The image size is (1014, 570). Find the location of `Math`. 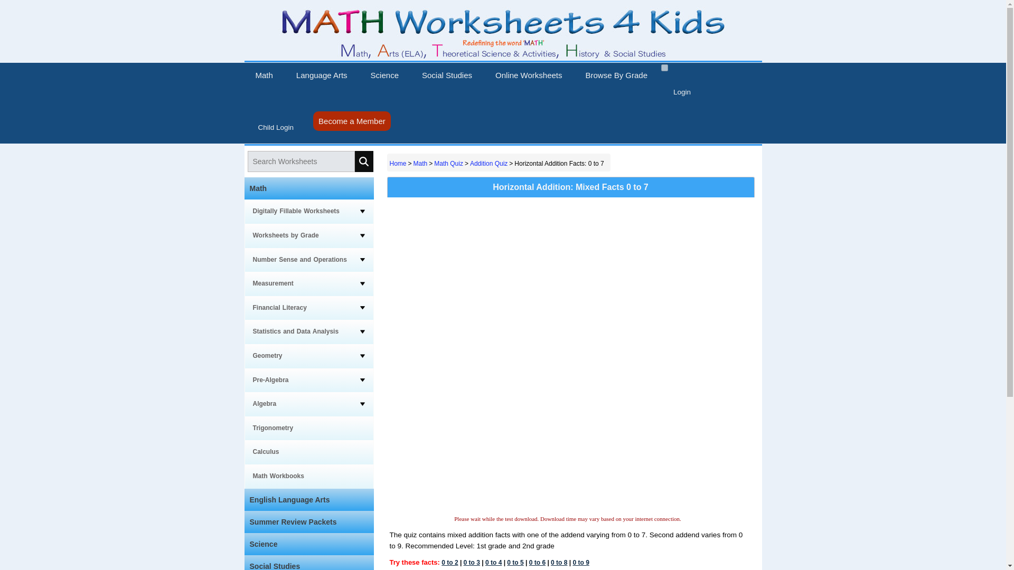

Math is located at coordinates (264, 75).